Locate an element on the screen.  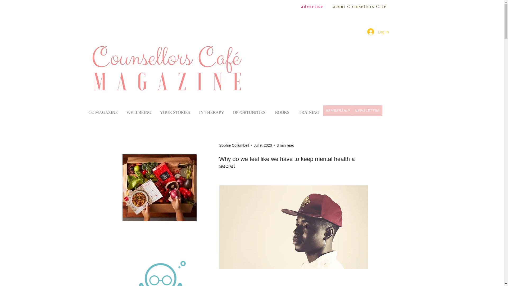
OPPORTUNITIES is located at coordinates (249, 110).